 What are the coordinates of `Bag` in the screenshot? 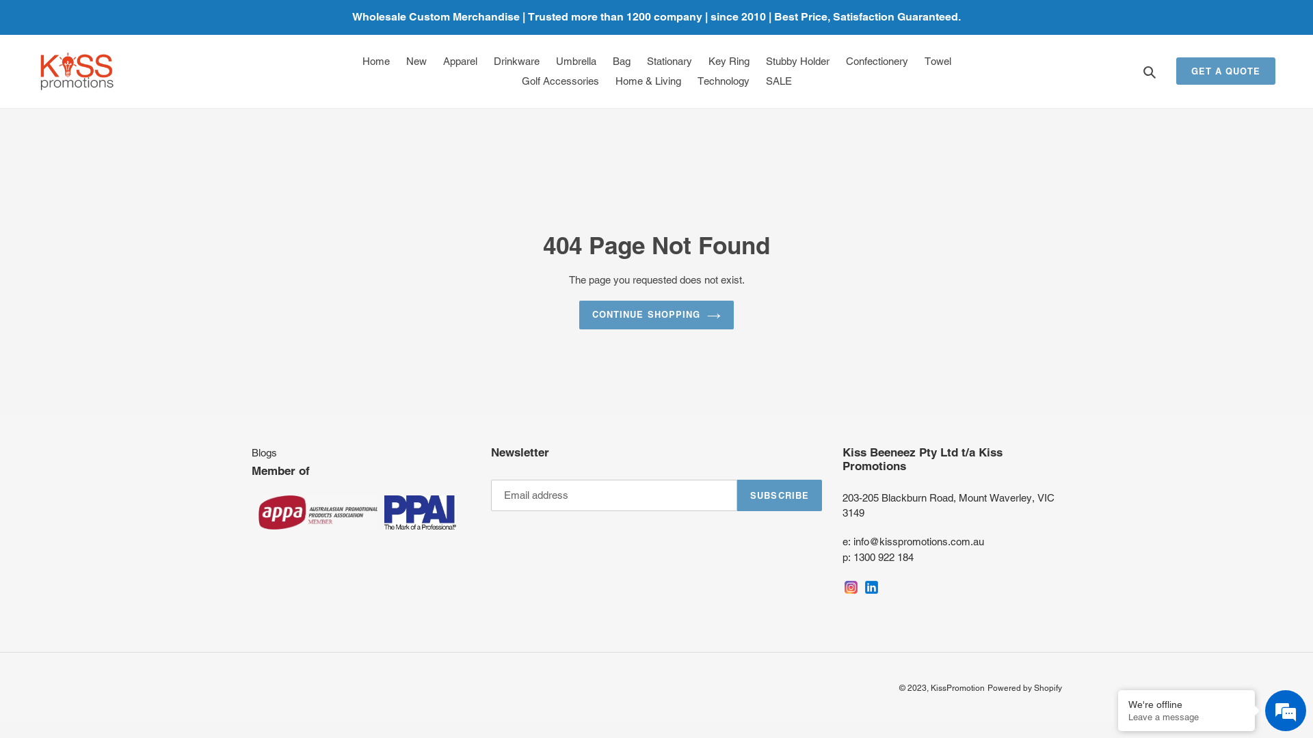 It's located at (622, 61).